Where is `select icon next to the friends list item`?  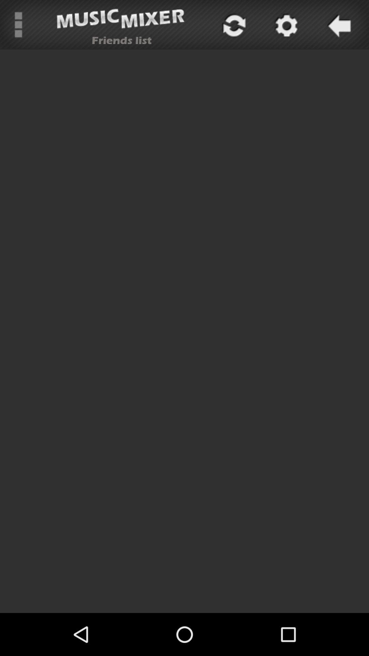
select icon next to the friends list item is located at coordinates (233, 25).